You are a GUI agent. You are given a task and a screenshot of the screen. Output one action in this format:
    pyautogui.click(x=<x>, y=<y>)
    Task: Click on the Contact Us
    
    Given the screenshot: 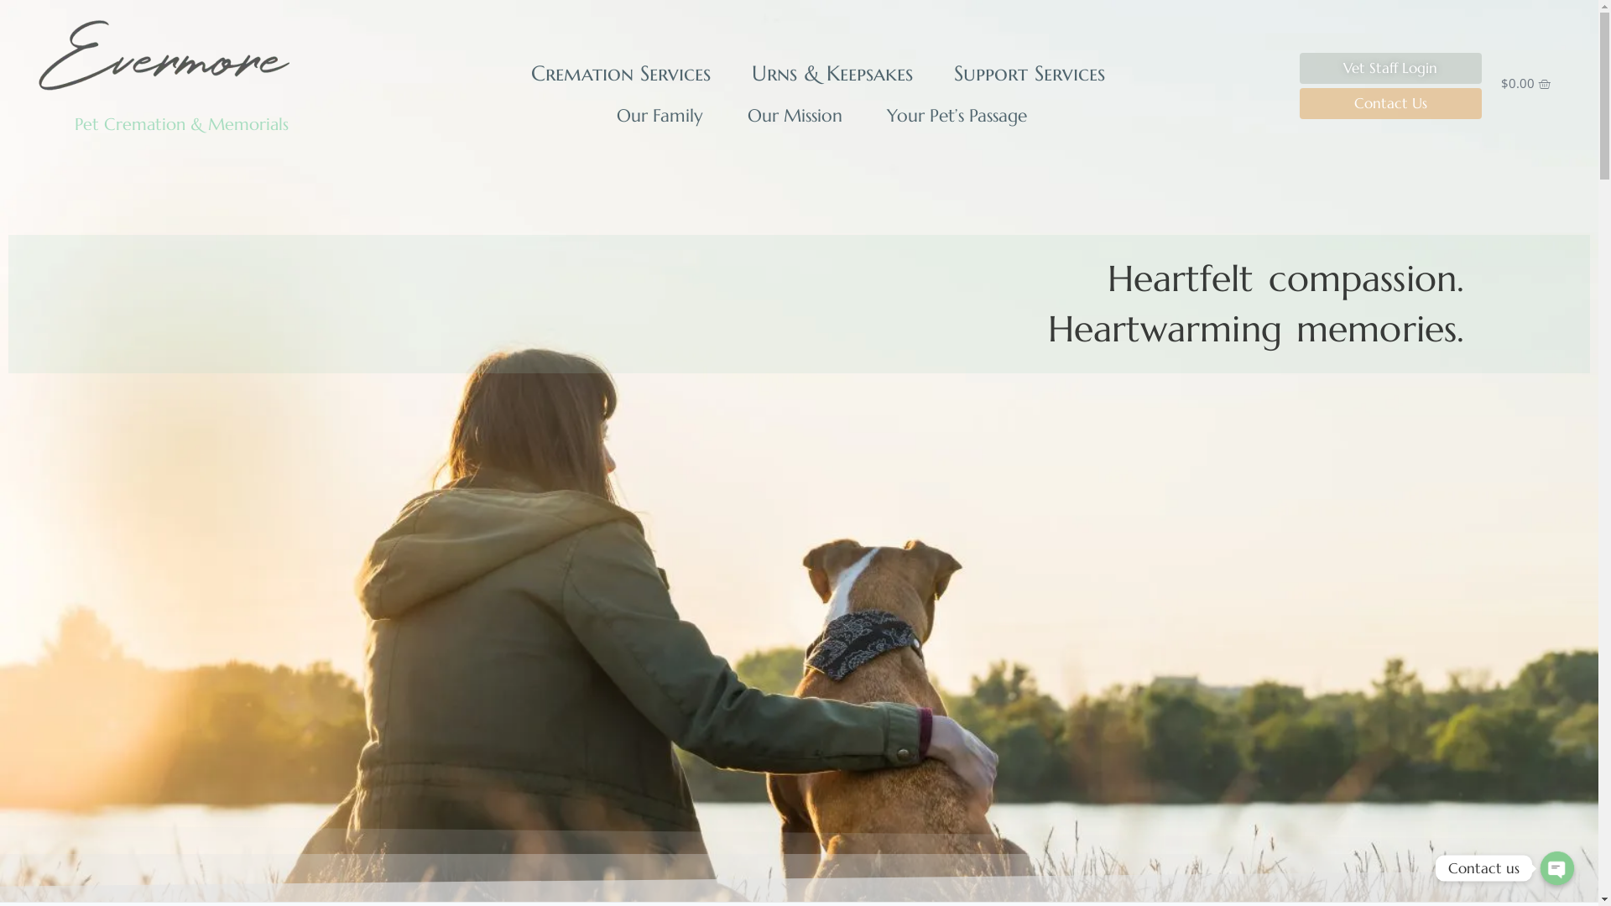 What is the action you would take?
    pyautogui.click(x=1391, y=104)
    